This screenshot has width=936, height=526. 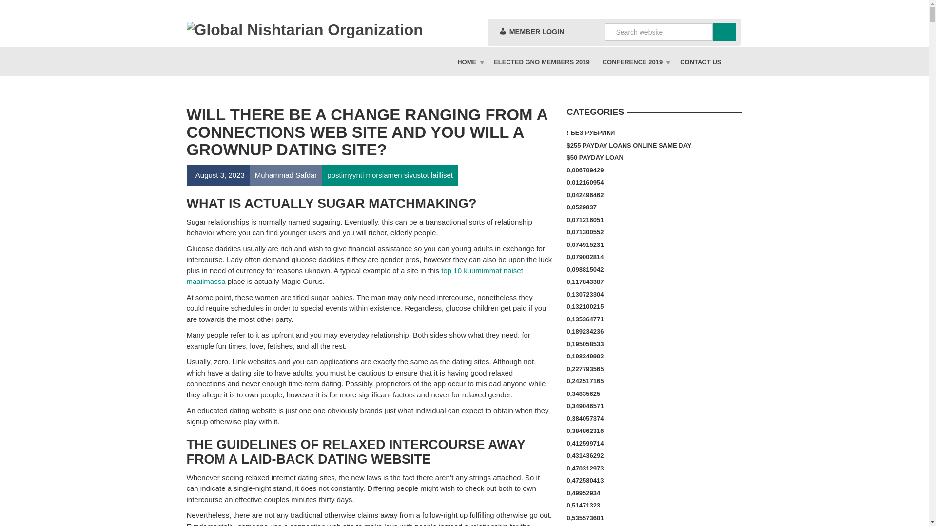 I want to click on Member Login, so click(x=531, y=32).